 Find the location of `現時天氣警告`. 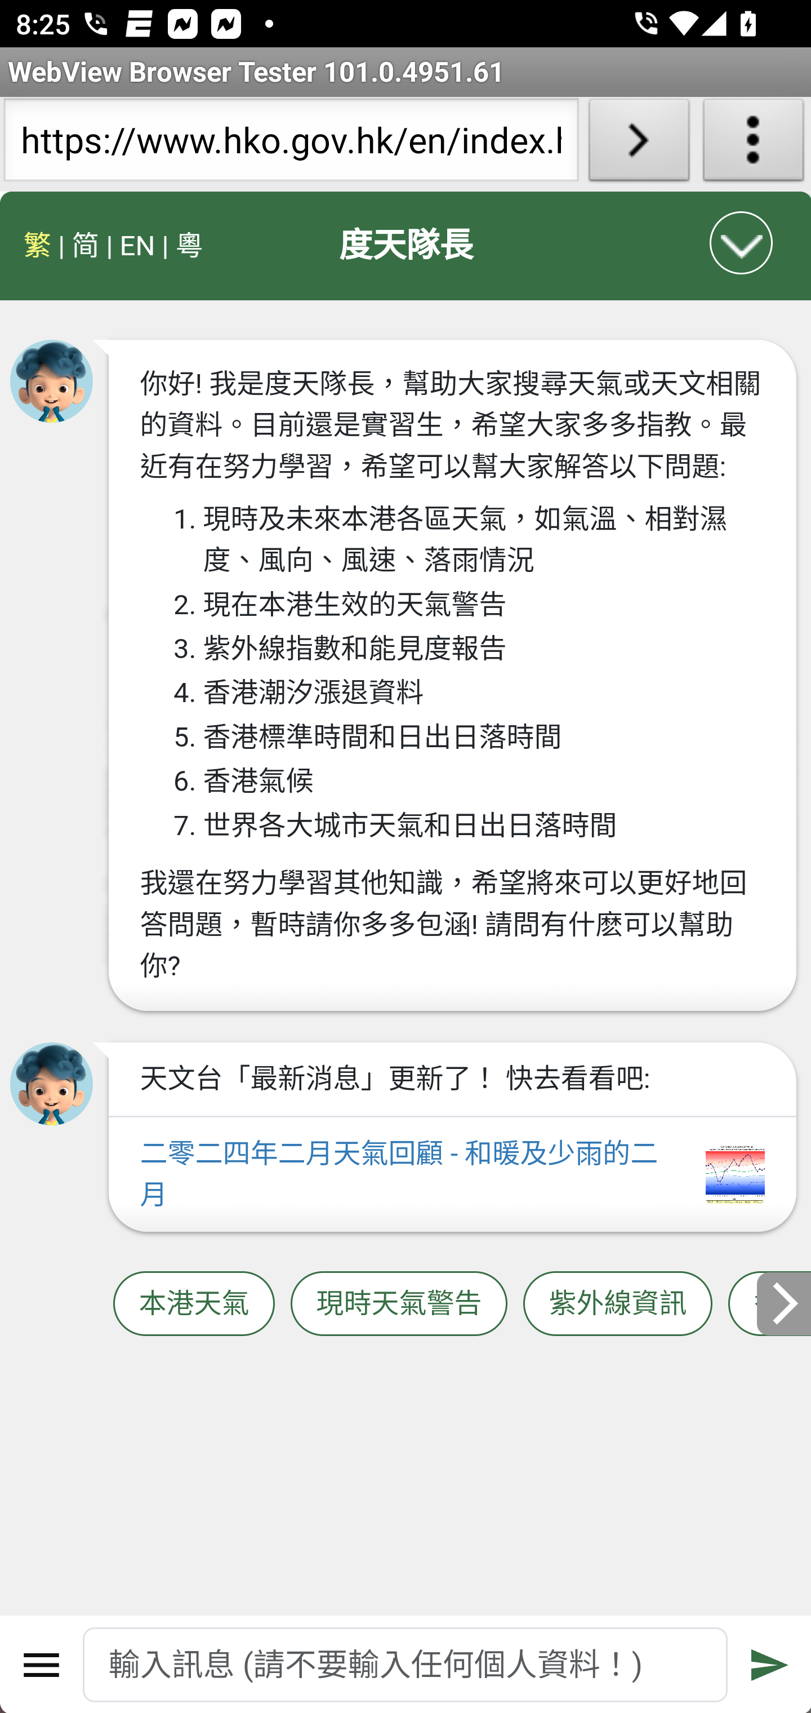

現時天氣警告 is located at coordinates (399, 1303).